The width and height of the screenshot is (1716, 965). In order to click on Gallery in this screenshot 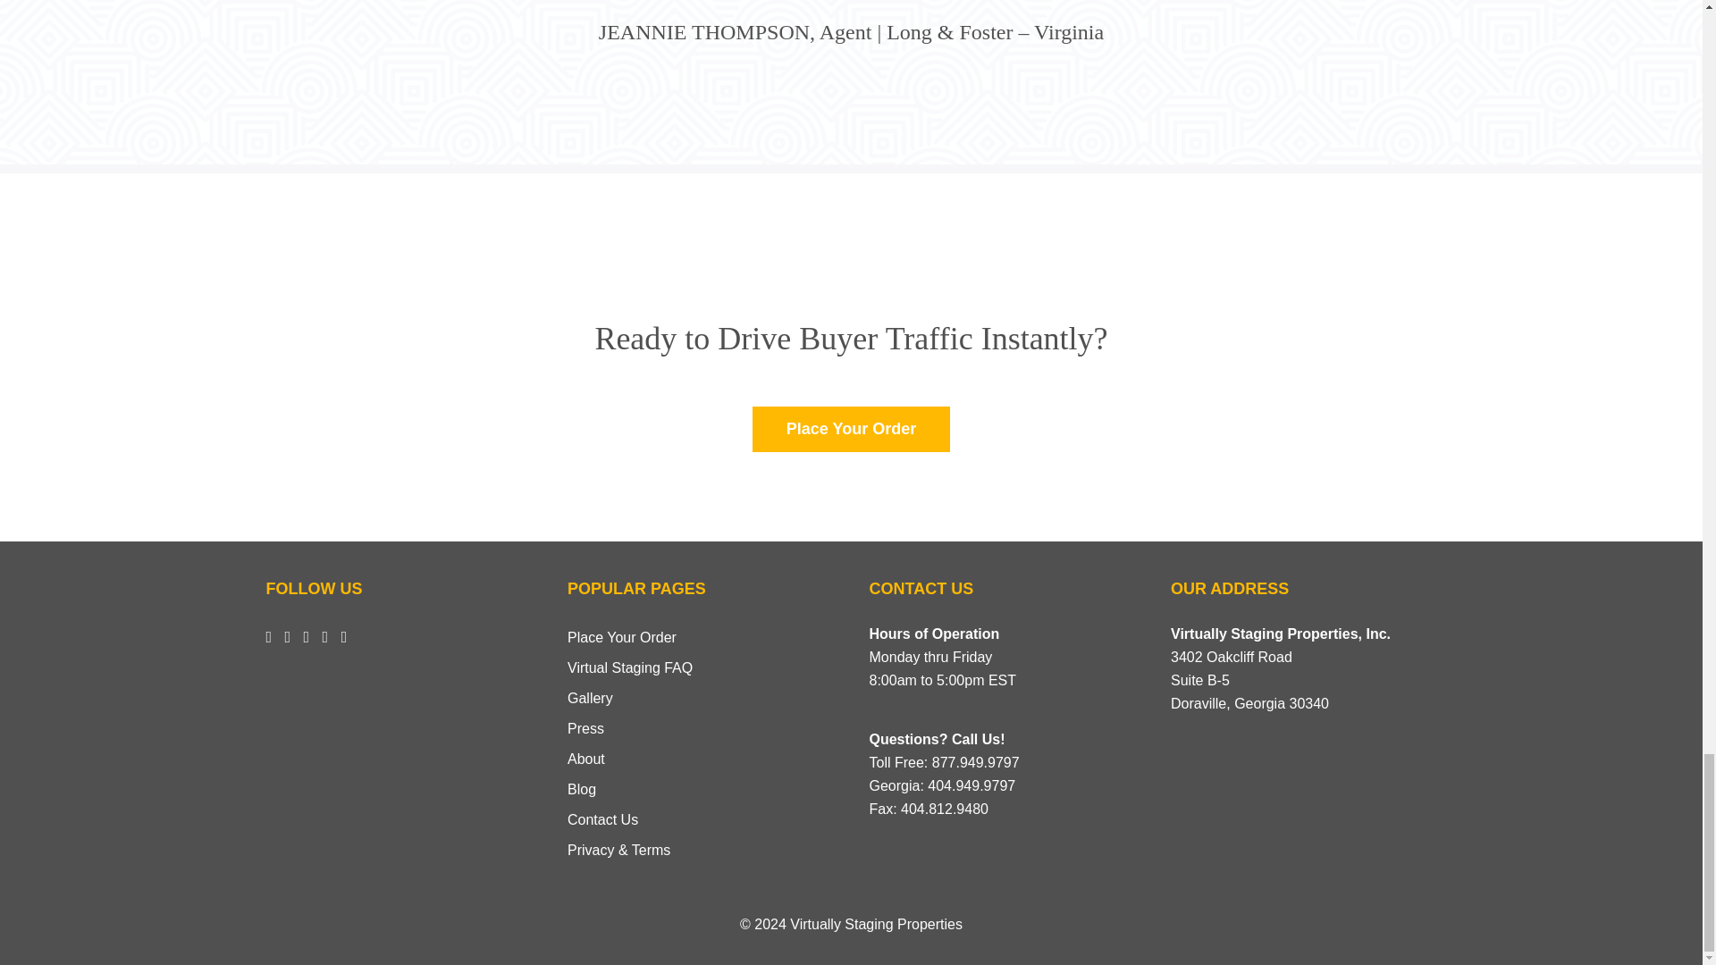, I will do `click(590, 698)`.